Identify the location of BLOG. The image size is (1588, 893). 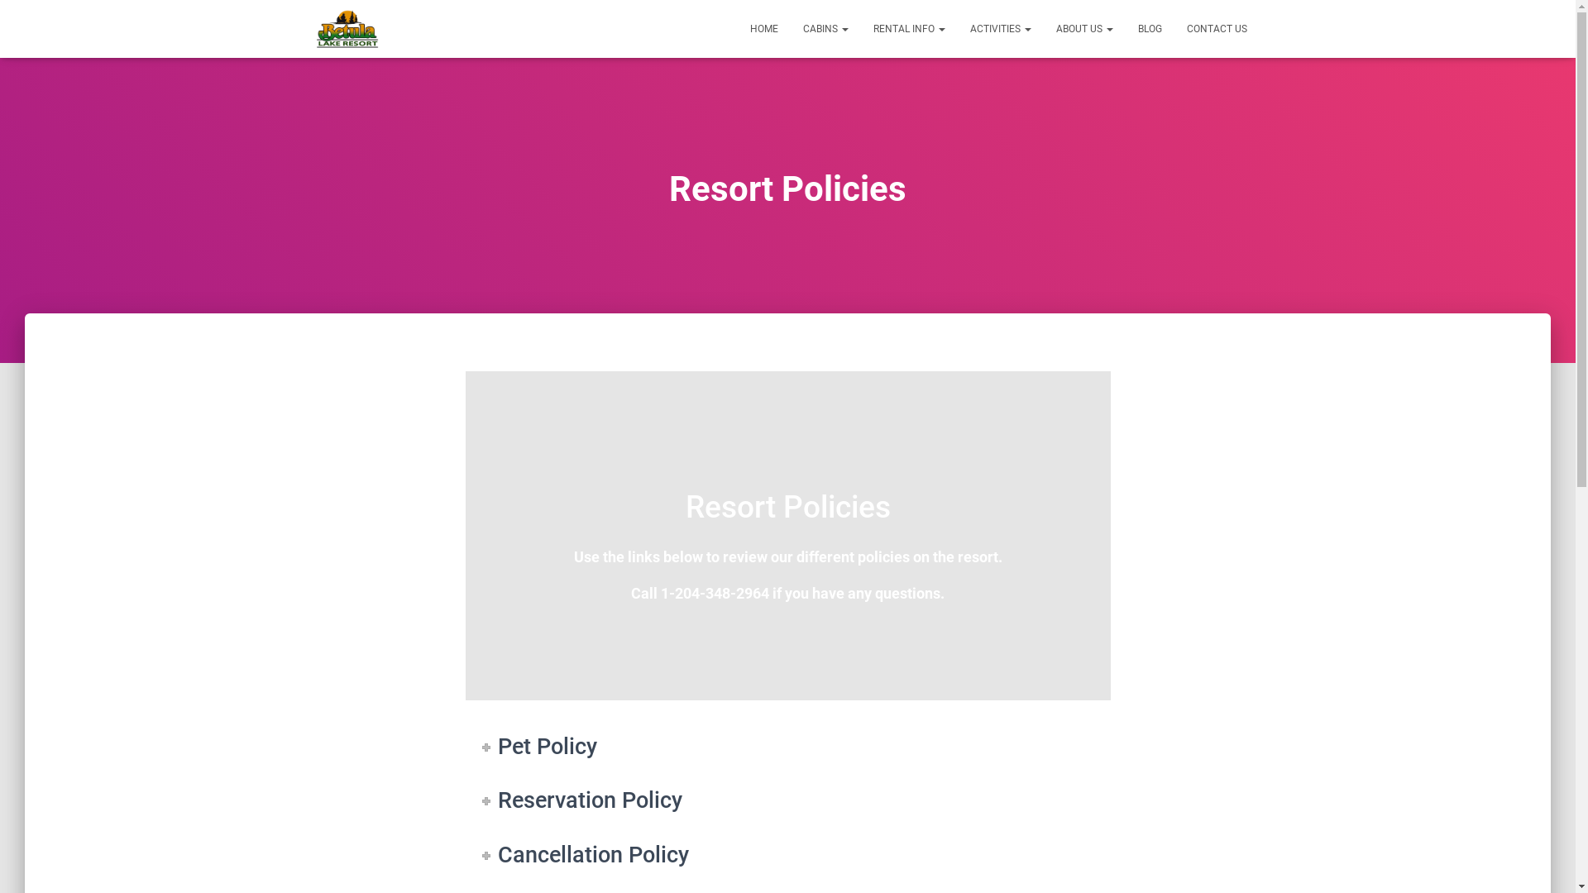
(1150, 29).